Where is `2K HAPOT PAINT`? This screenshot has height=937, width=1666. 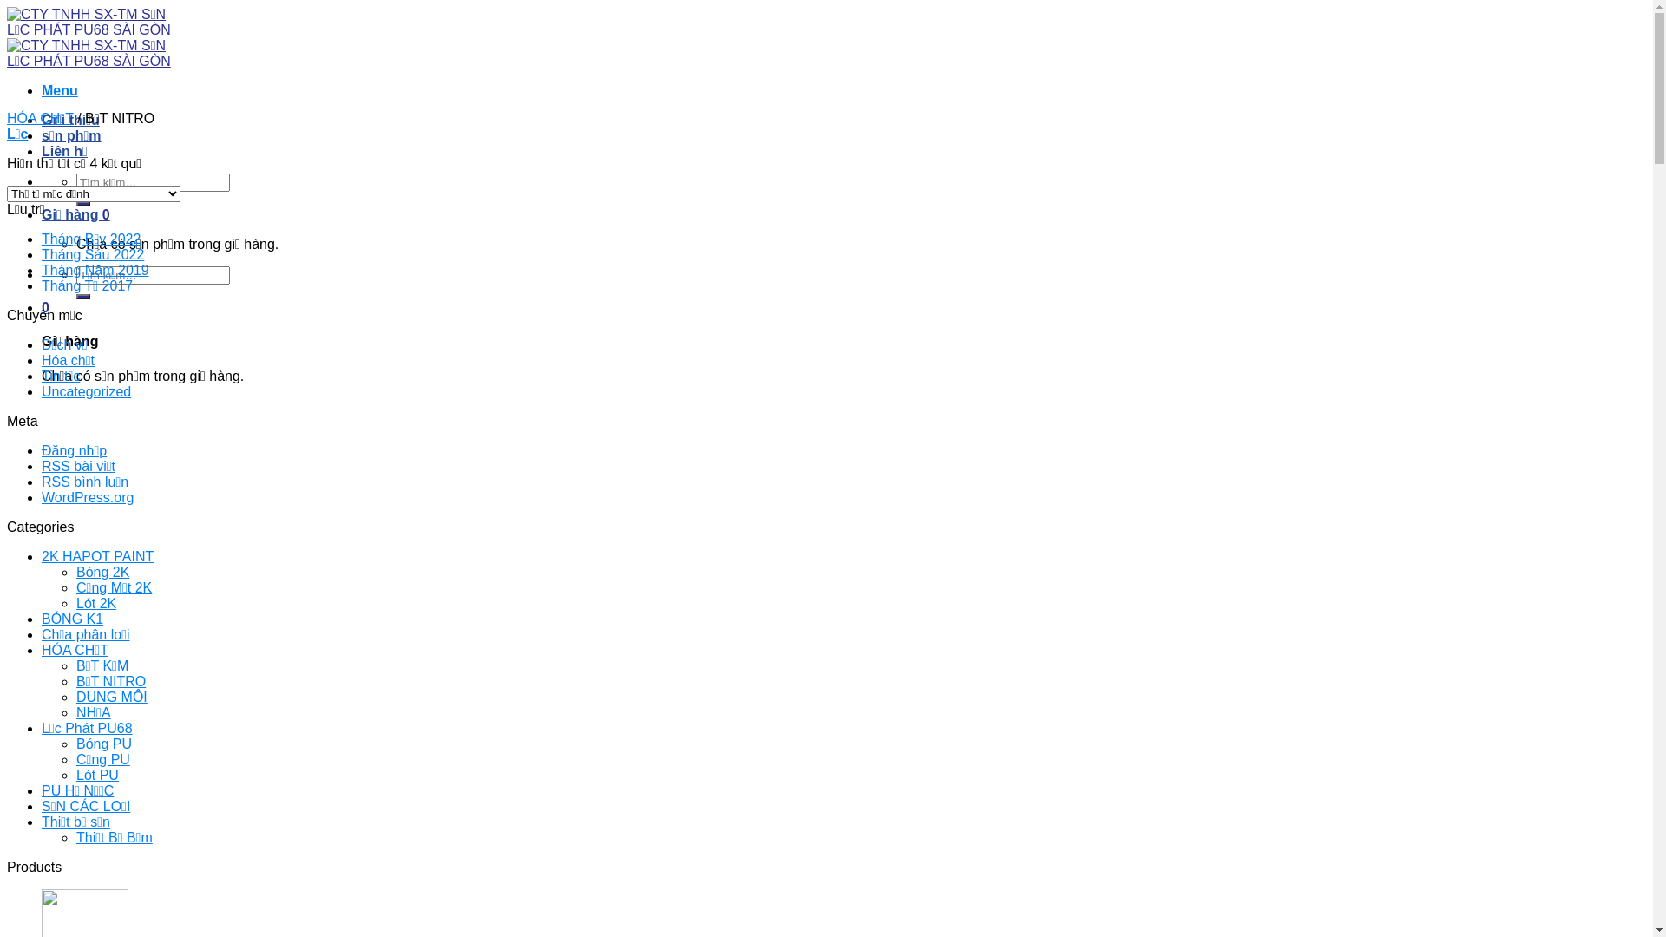
2K HAPOT PAINT is located at coordinates (97, 557).